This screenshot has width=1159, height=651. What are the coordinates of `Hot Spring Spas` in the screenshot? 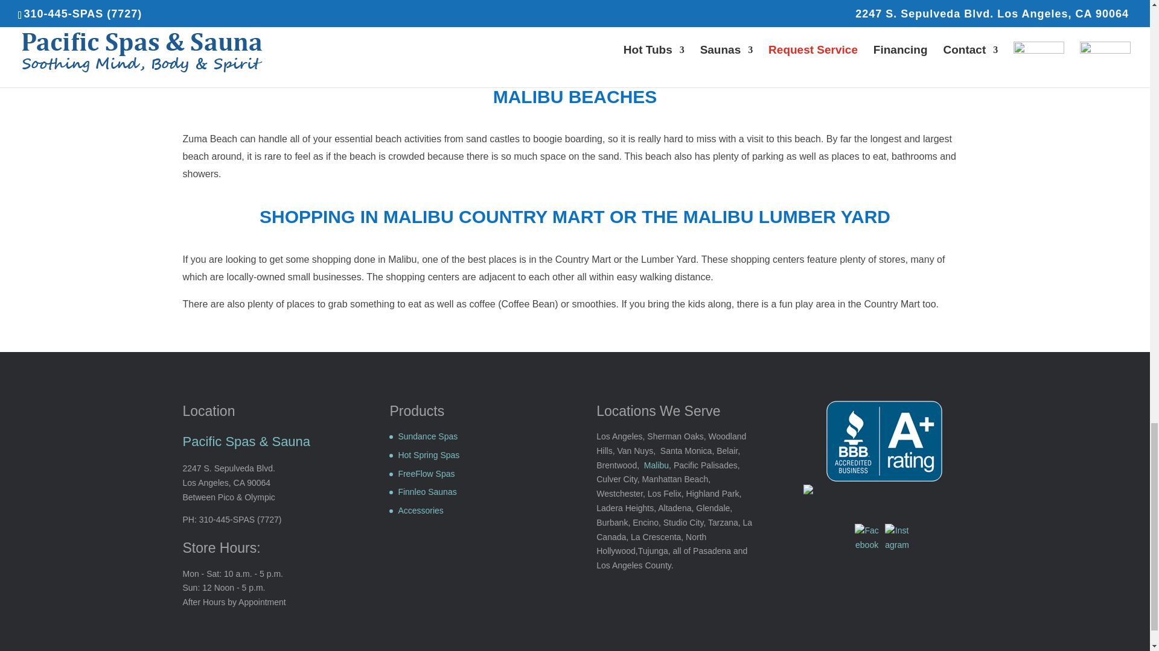 It's located at (428, 454).